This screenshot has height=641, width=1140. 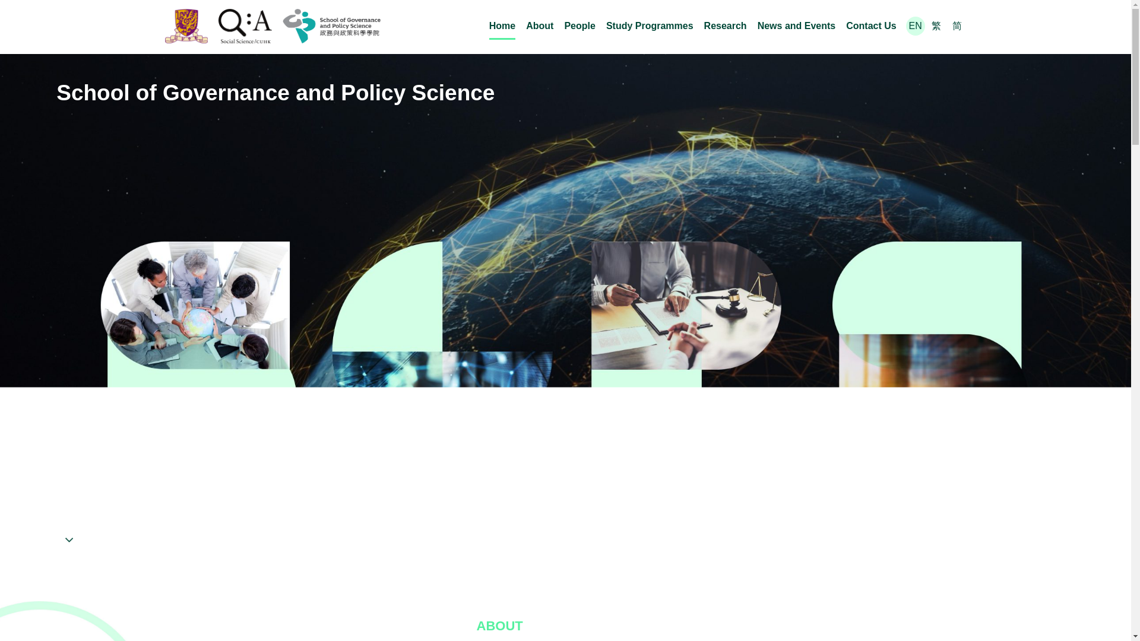 What do you see at coordinates (797, 26) in the screenshot?
I see `News and Events` at bounding box center [797, 26].